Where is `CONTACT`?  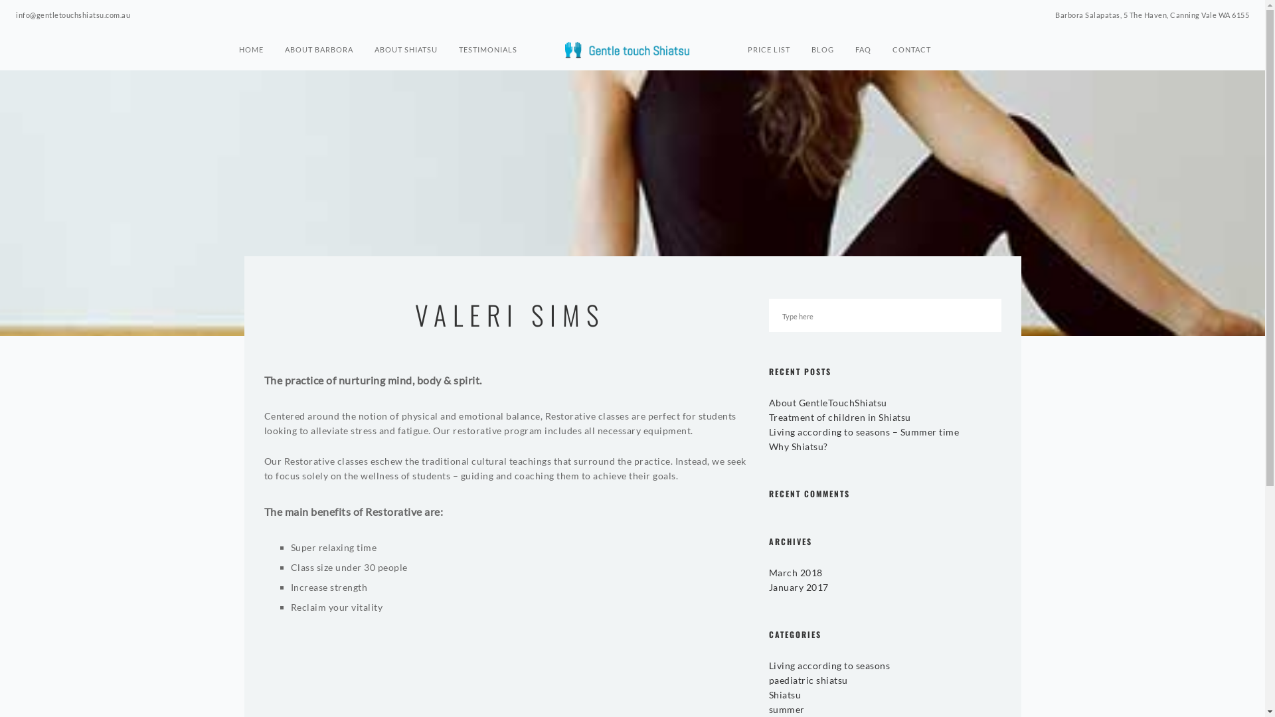 CONTACT is located at coordinates (912, 50).